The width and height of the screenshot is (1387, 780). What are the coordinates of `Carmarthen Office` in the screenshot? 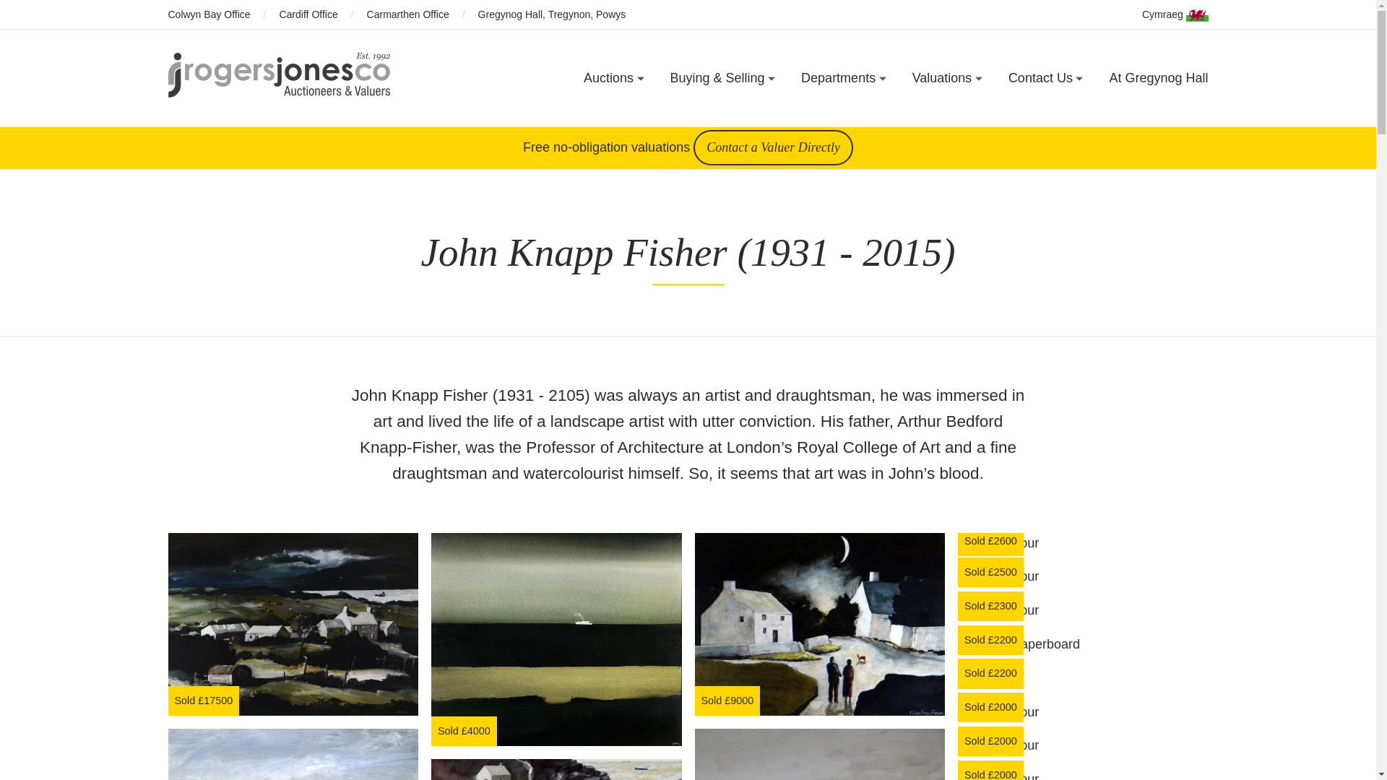 It's located at (995, 123).